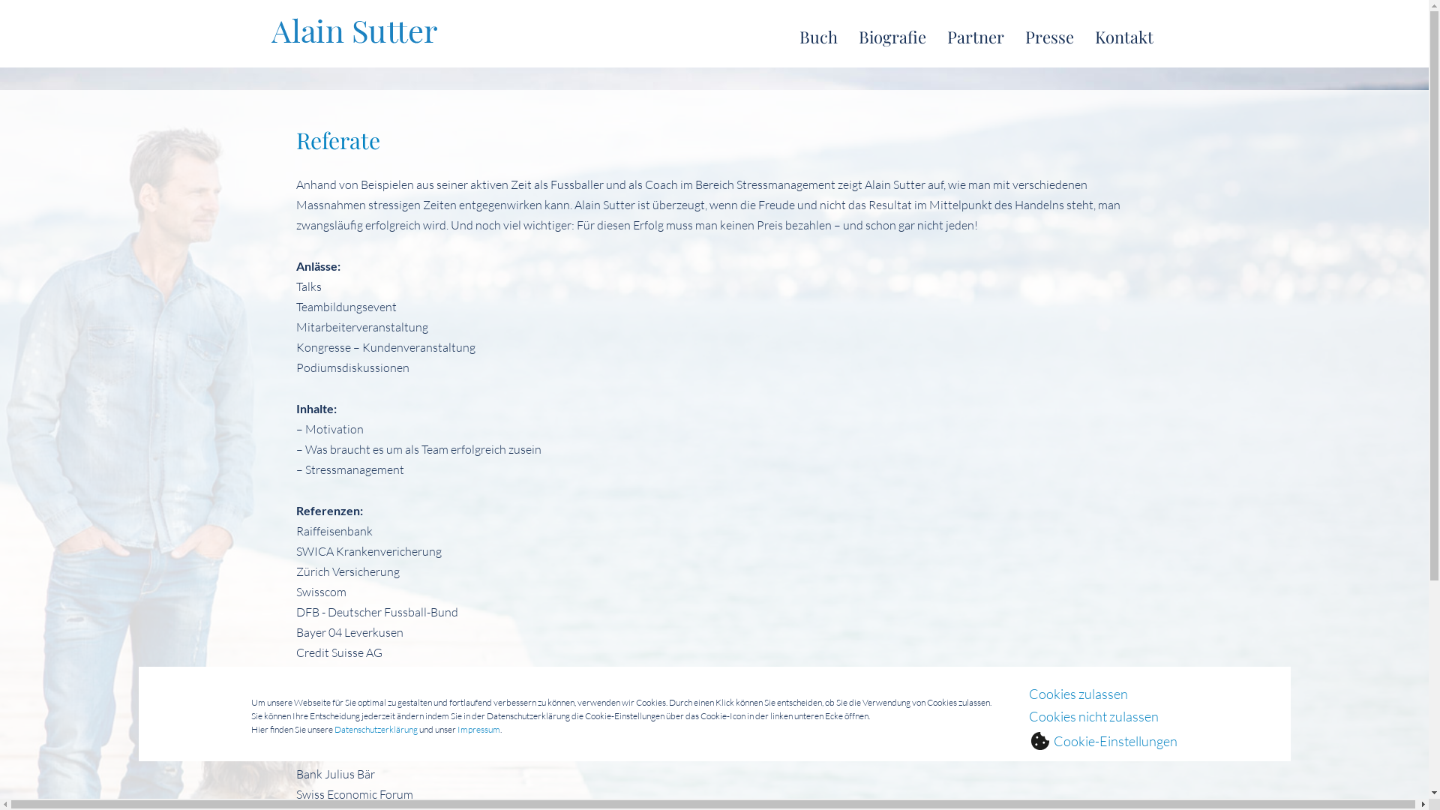 The width and height of the screenshot is (1440, 810). Describe the element at coordinates (1038, 37) in the screenshot. I see `Presse` at that location.